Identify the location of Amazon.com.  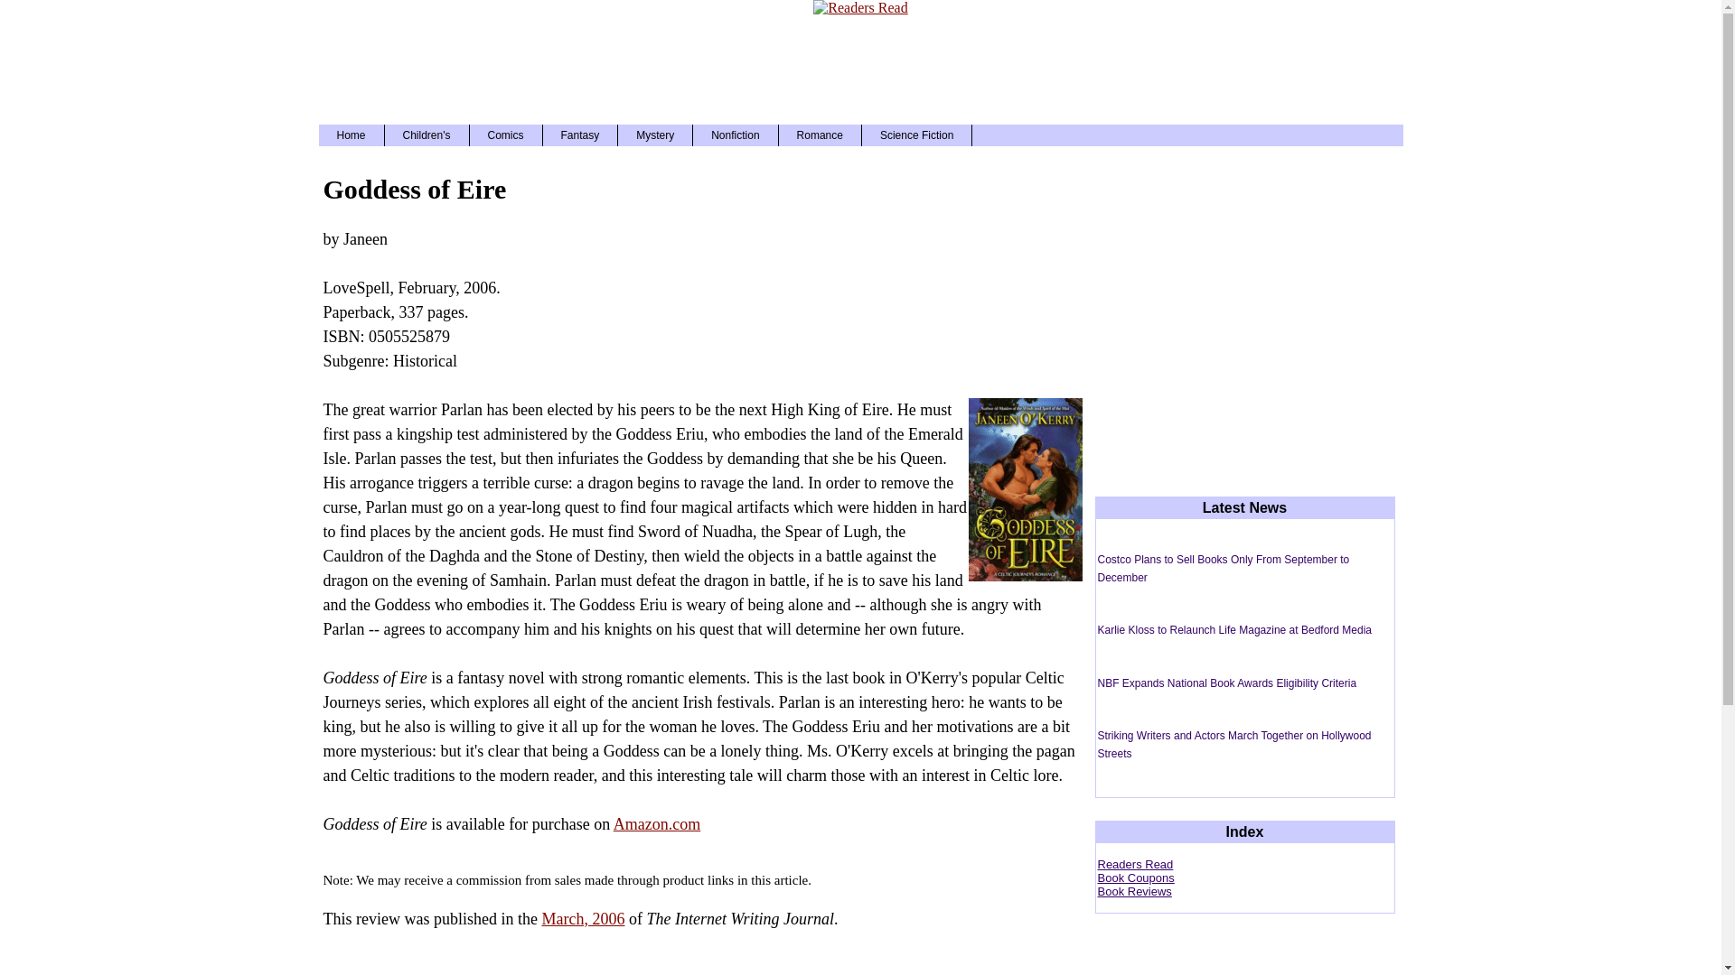
(657, 823).